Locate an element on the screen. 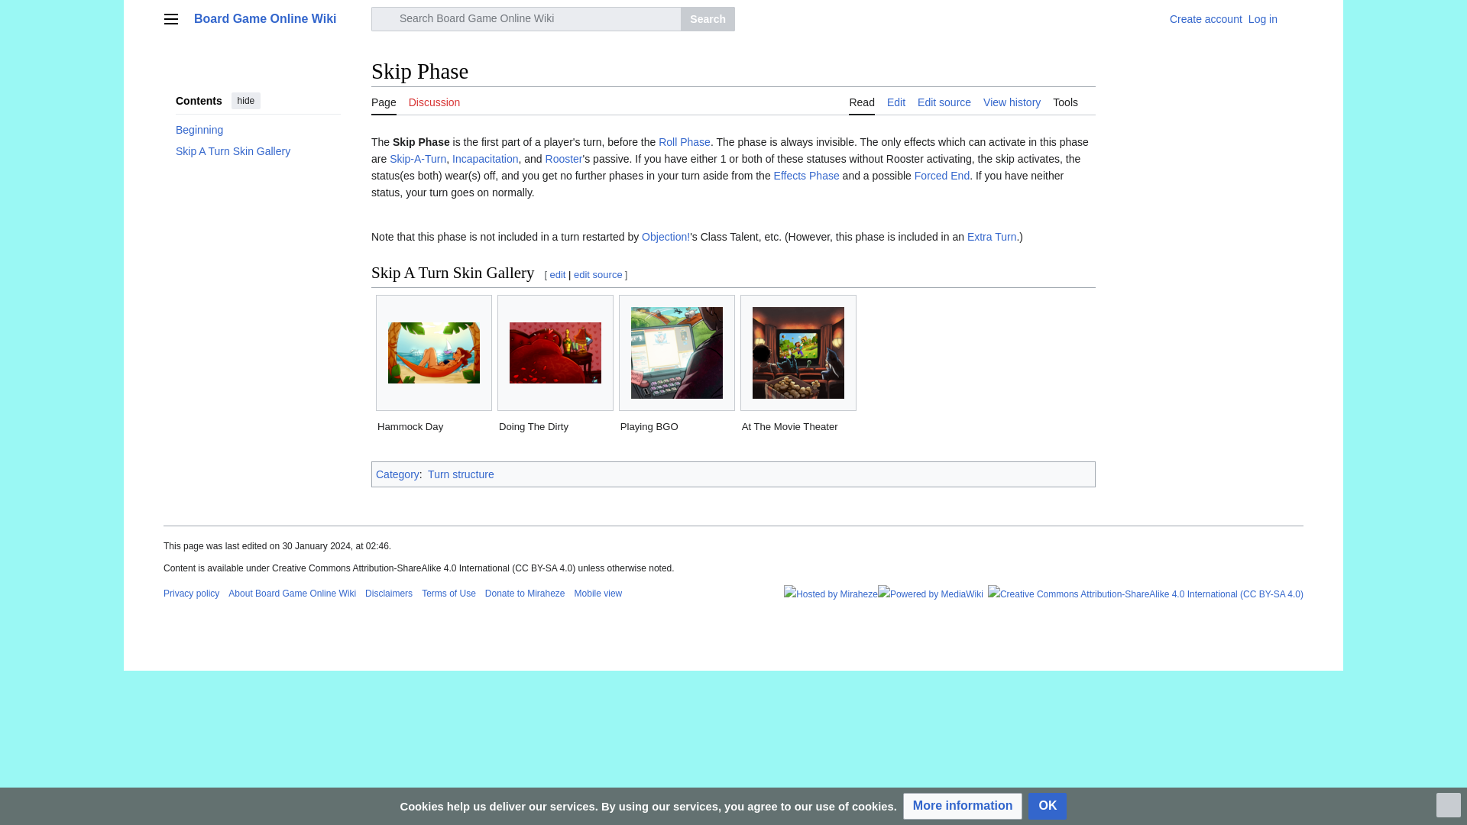 The image size is (1467, 825). Beginning is located at coordinates (258, 129).